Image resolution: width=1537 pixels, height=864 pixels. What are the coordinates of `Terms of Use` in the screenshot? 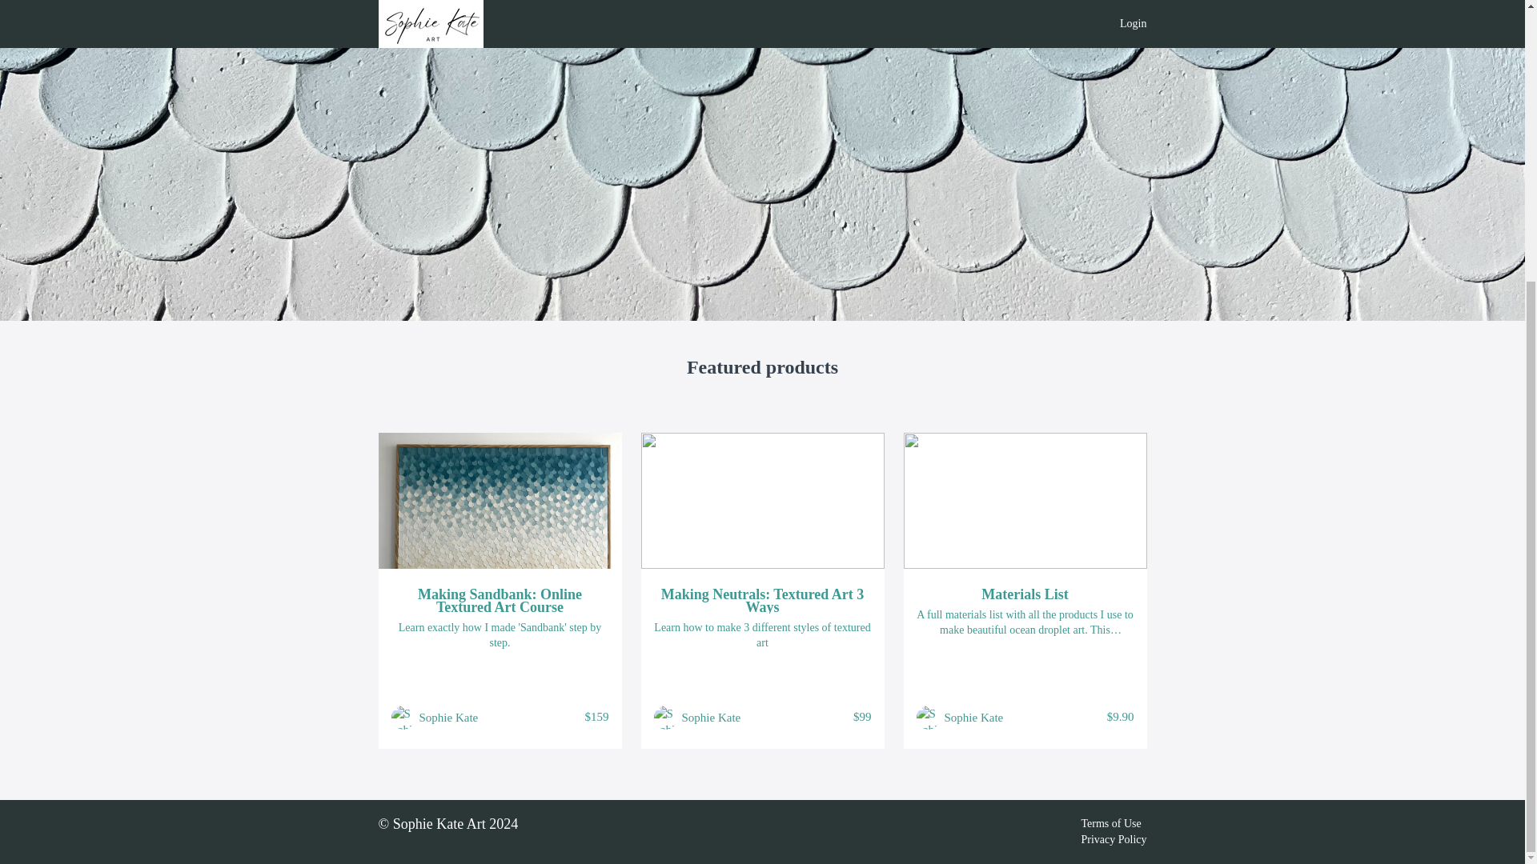 It's located at (1110, 822).